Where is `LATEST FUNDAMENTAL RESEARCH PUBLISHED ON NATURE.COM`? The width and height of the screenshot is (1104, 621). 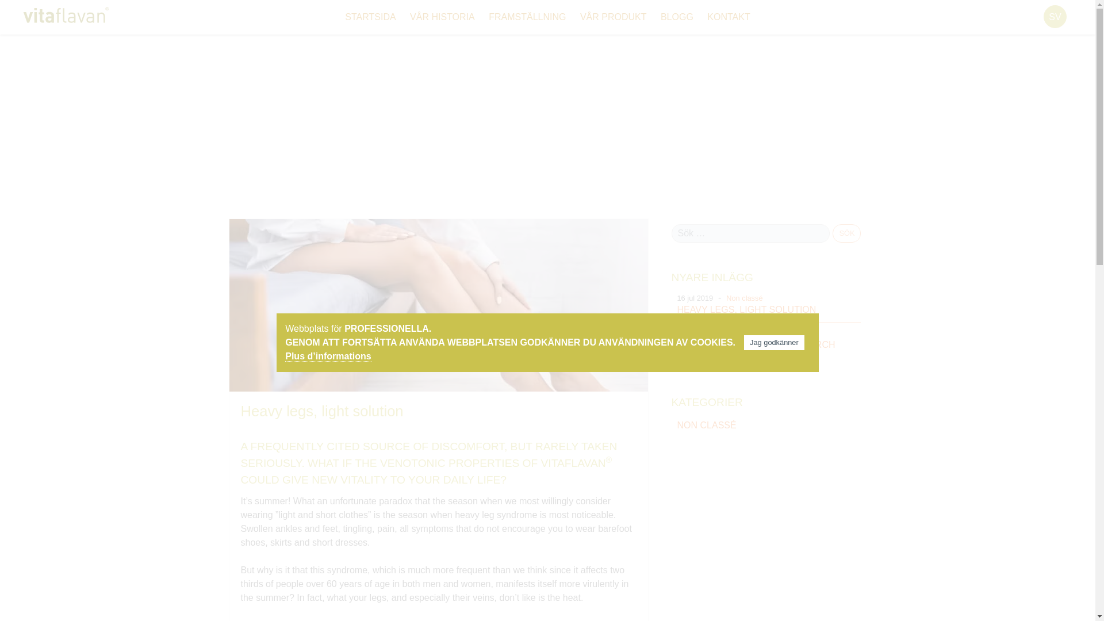 LATEST FUNDAMENTAL RESEARCH PUBLISHED ON NATURE.COM is located at coordinates (769, 350).